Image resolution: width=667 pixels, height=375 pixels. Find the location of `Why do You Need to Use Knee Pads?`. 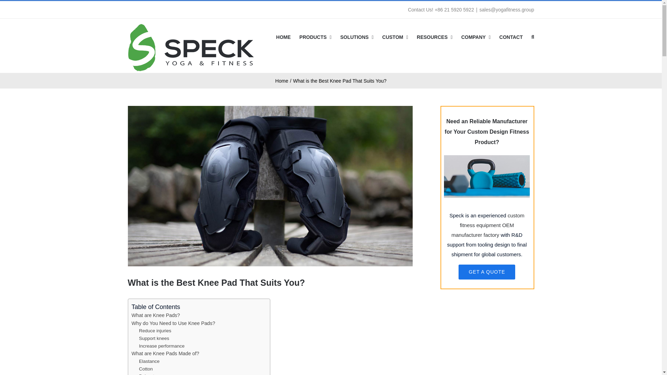

Why do You Need to Use Knee Pads? is located at coordinates (173, 323).